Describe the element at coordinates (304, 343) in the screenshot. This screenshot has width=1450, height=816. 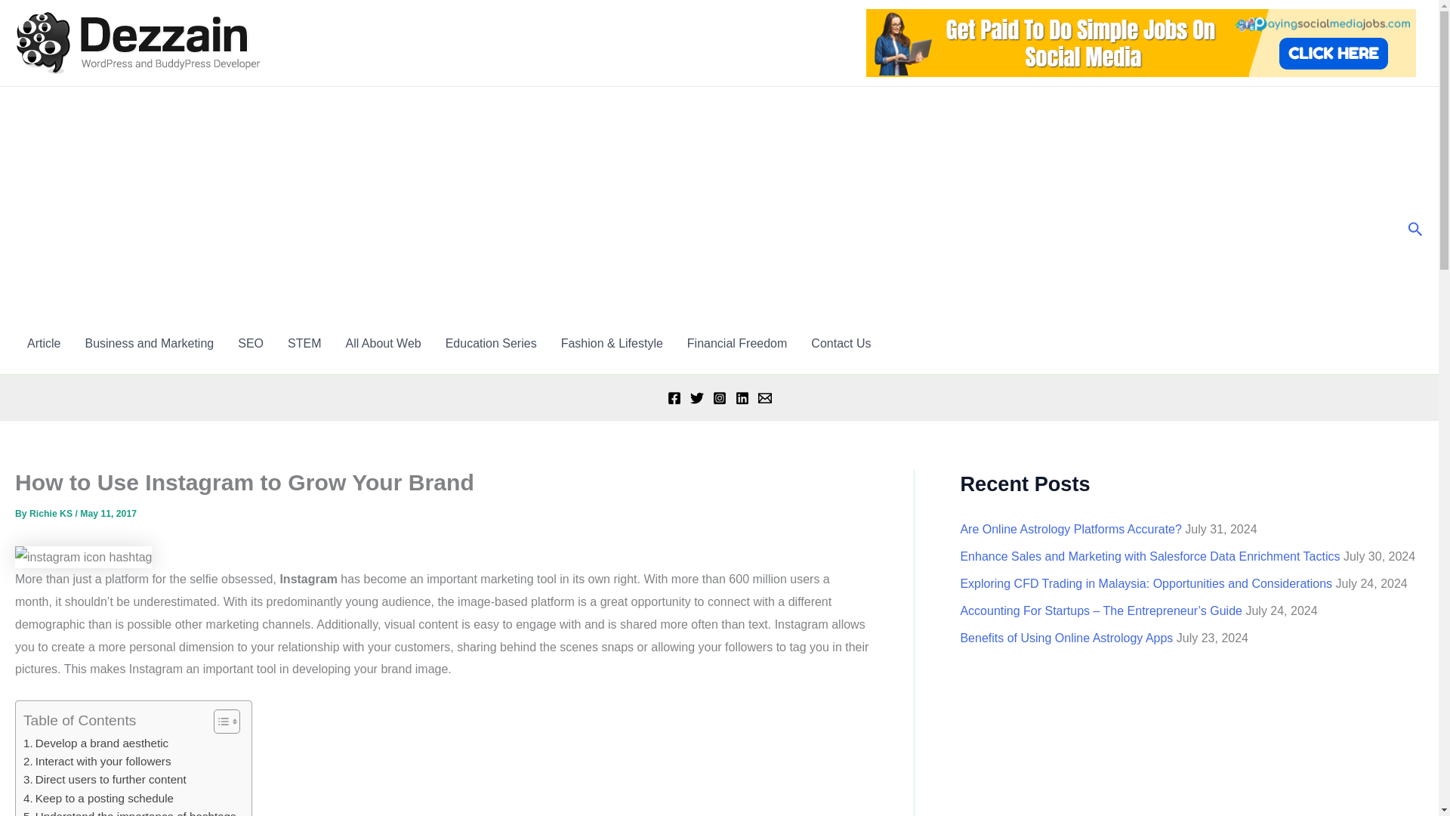
I see `STEM` at that location.